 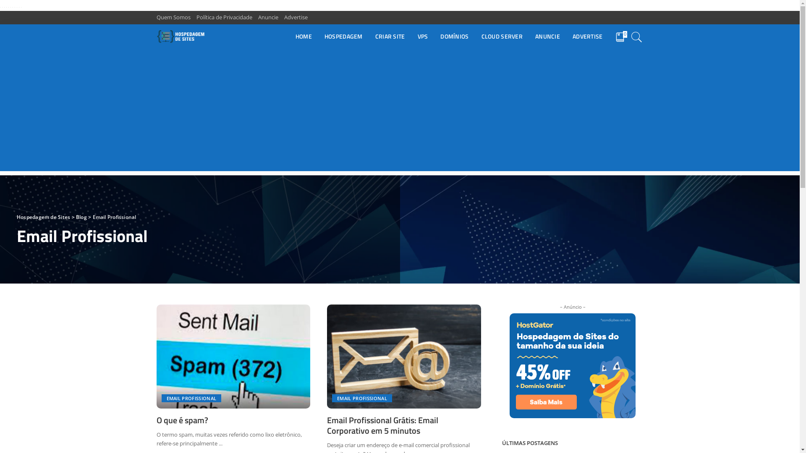 I want to click on Pesquisar, so click(x=631, y=16).